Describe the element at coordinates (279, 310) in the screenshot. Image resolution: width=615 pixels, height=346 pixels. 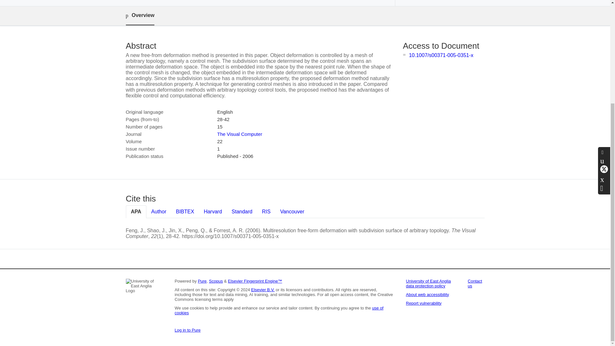
I see `use of cookies` at that location.